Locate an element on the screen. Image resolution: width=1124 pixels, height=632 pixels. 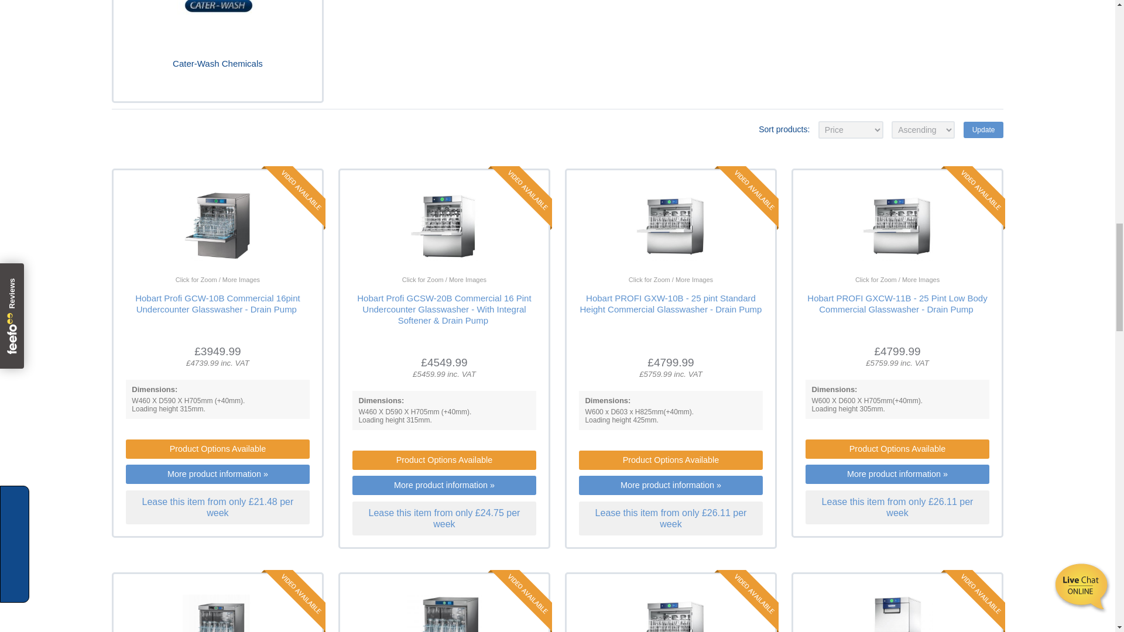
Click for more product information is located at coordinates (872, 249).